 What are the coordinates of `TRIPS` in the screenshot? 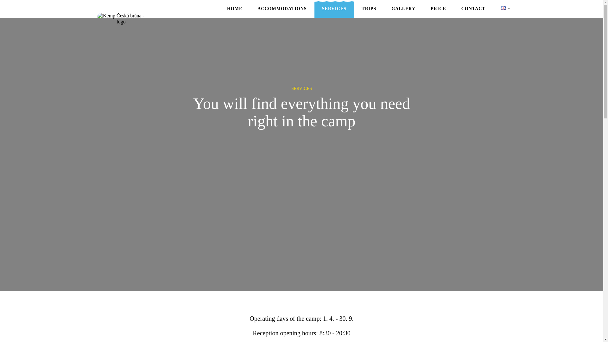 It's located at (369, 12).